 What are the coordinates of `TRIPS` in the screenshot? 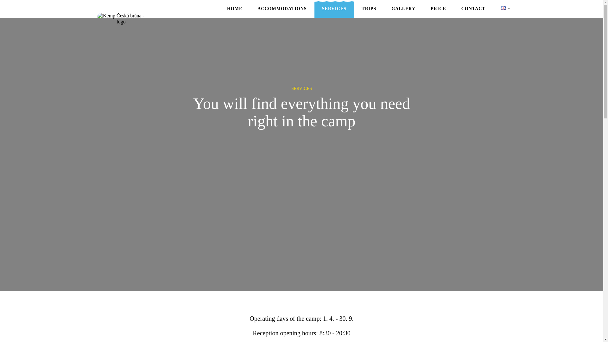 It's located at (369, 12).